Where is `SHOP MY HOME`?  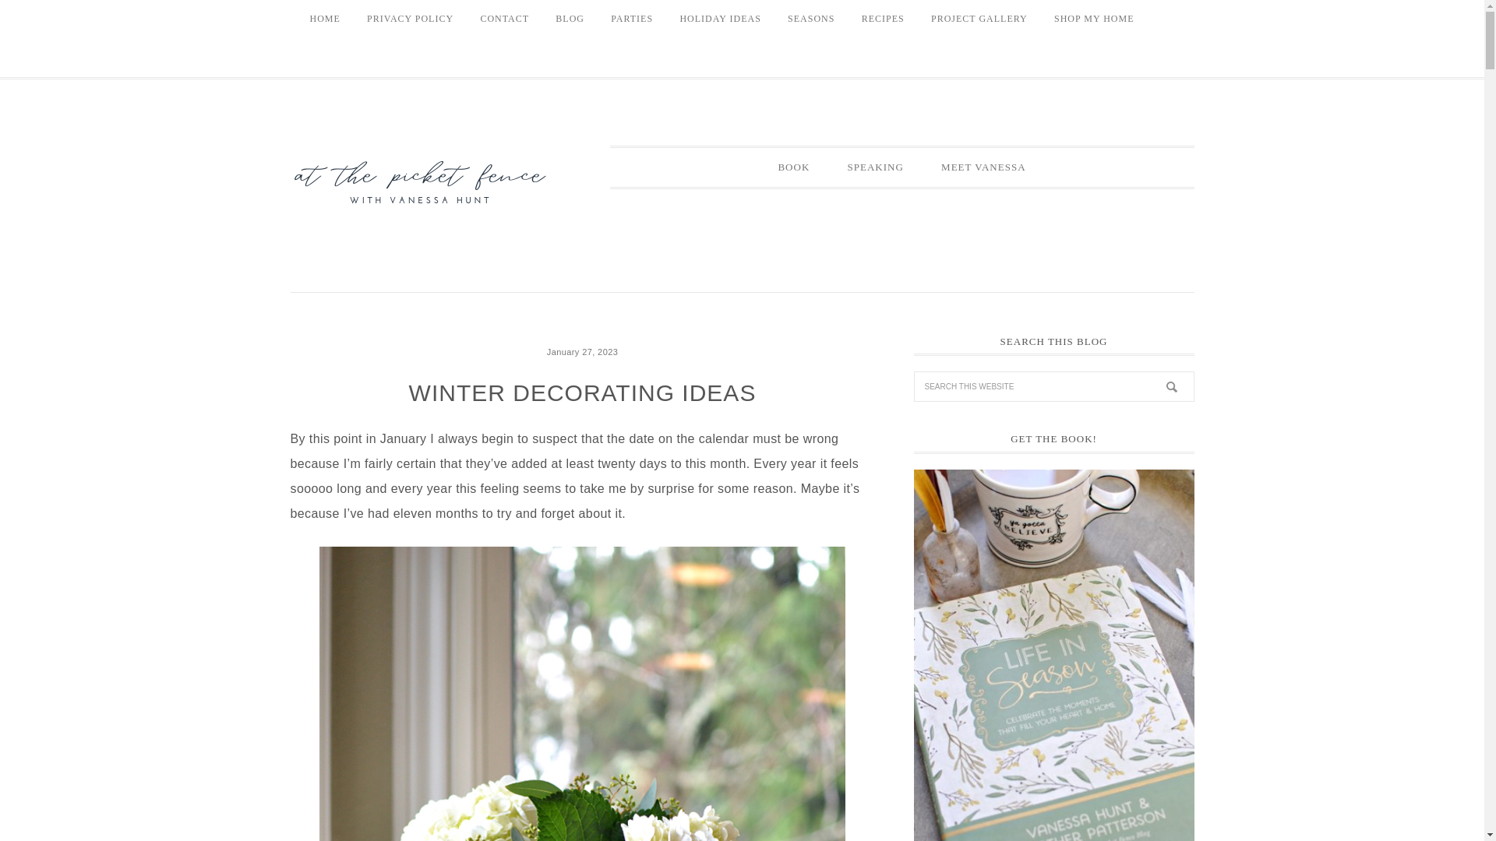
SHOP MY HOME is located at coordinates (1094, 19).